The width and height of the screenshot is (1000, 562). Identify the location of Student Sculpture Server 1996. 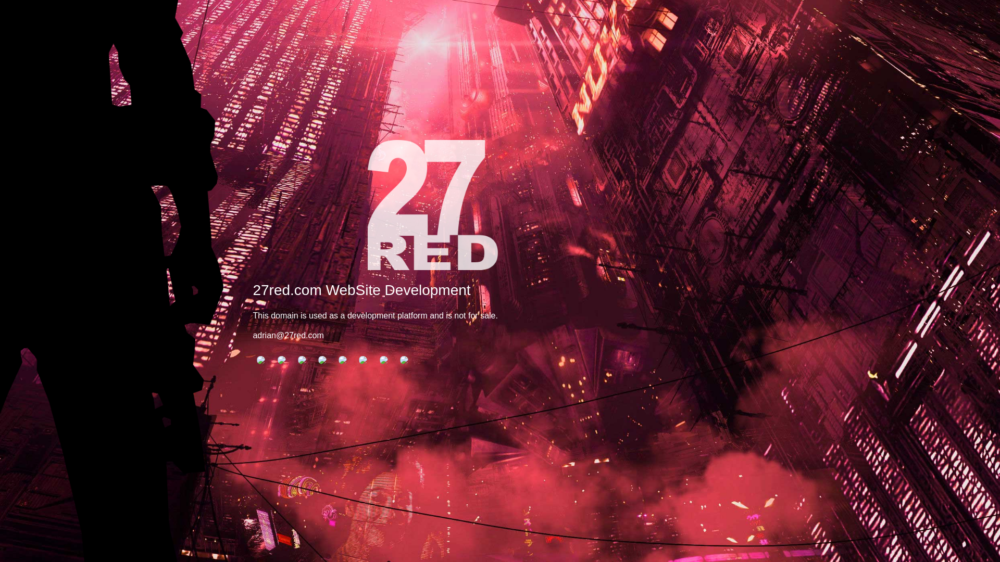
(363, 360).